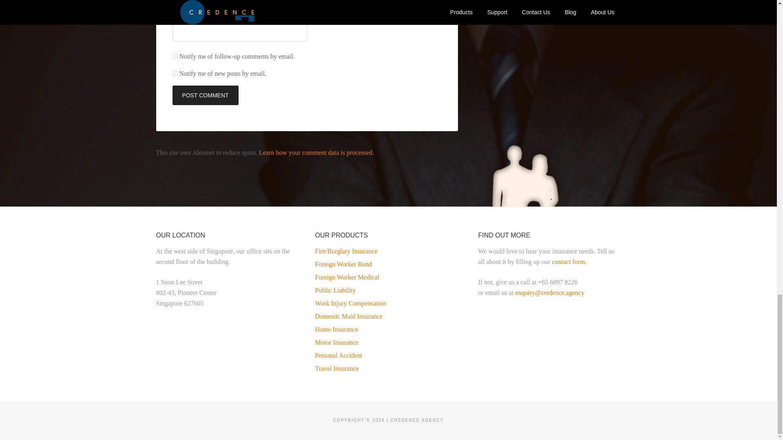  Describe the element at coordinates (205, 95) in the screenshot. I see `Post Comment` at that location.